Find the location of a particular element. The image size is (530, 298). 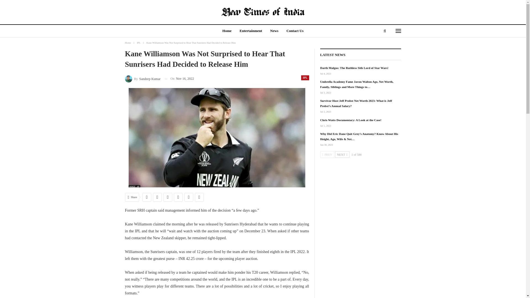

IPL is located at coordinates (305, 78).